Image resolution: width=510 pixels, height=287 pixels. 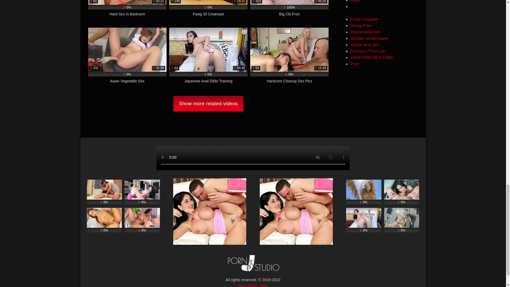 I want to click on Japanese Anal Dildo Training, so click(x=208, y=58).